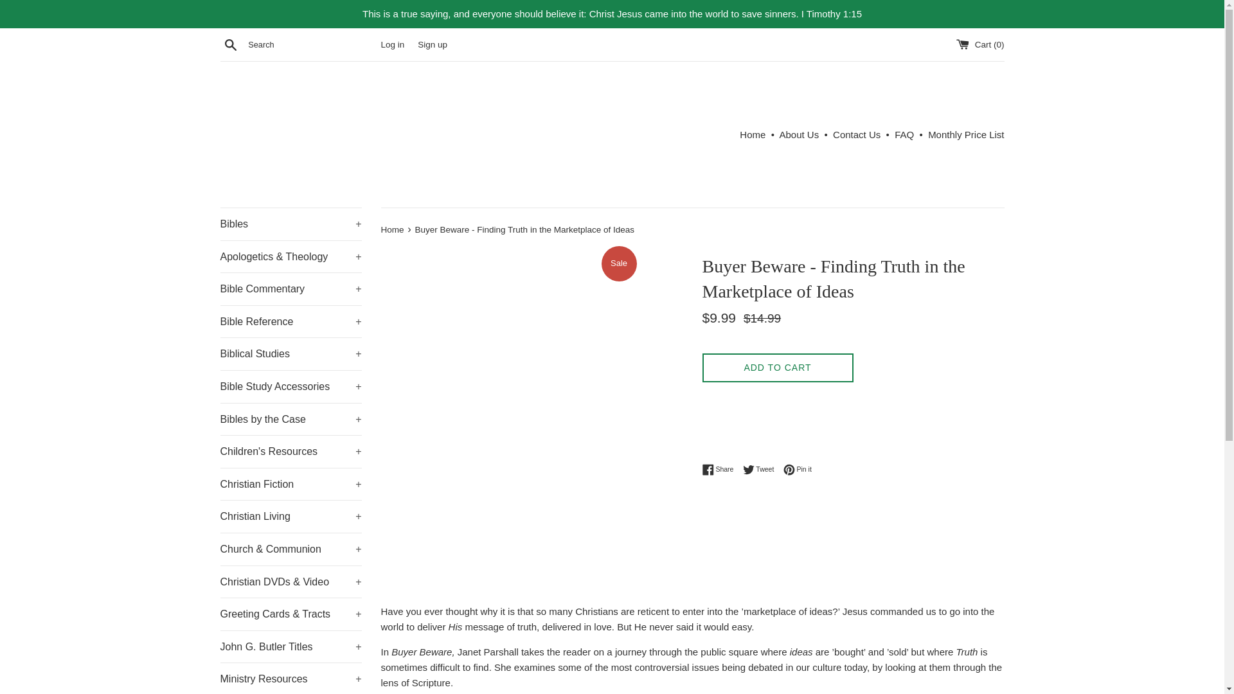 The image size is (1234, 694). What do you see at coordinates (432, 44) in the screenshot?
I see `Sign up` at bounding box center [432, 44].